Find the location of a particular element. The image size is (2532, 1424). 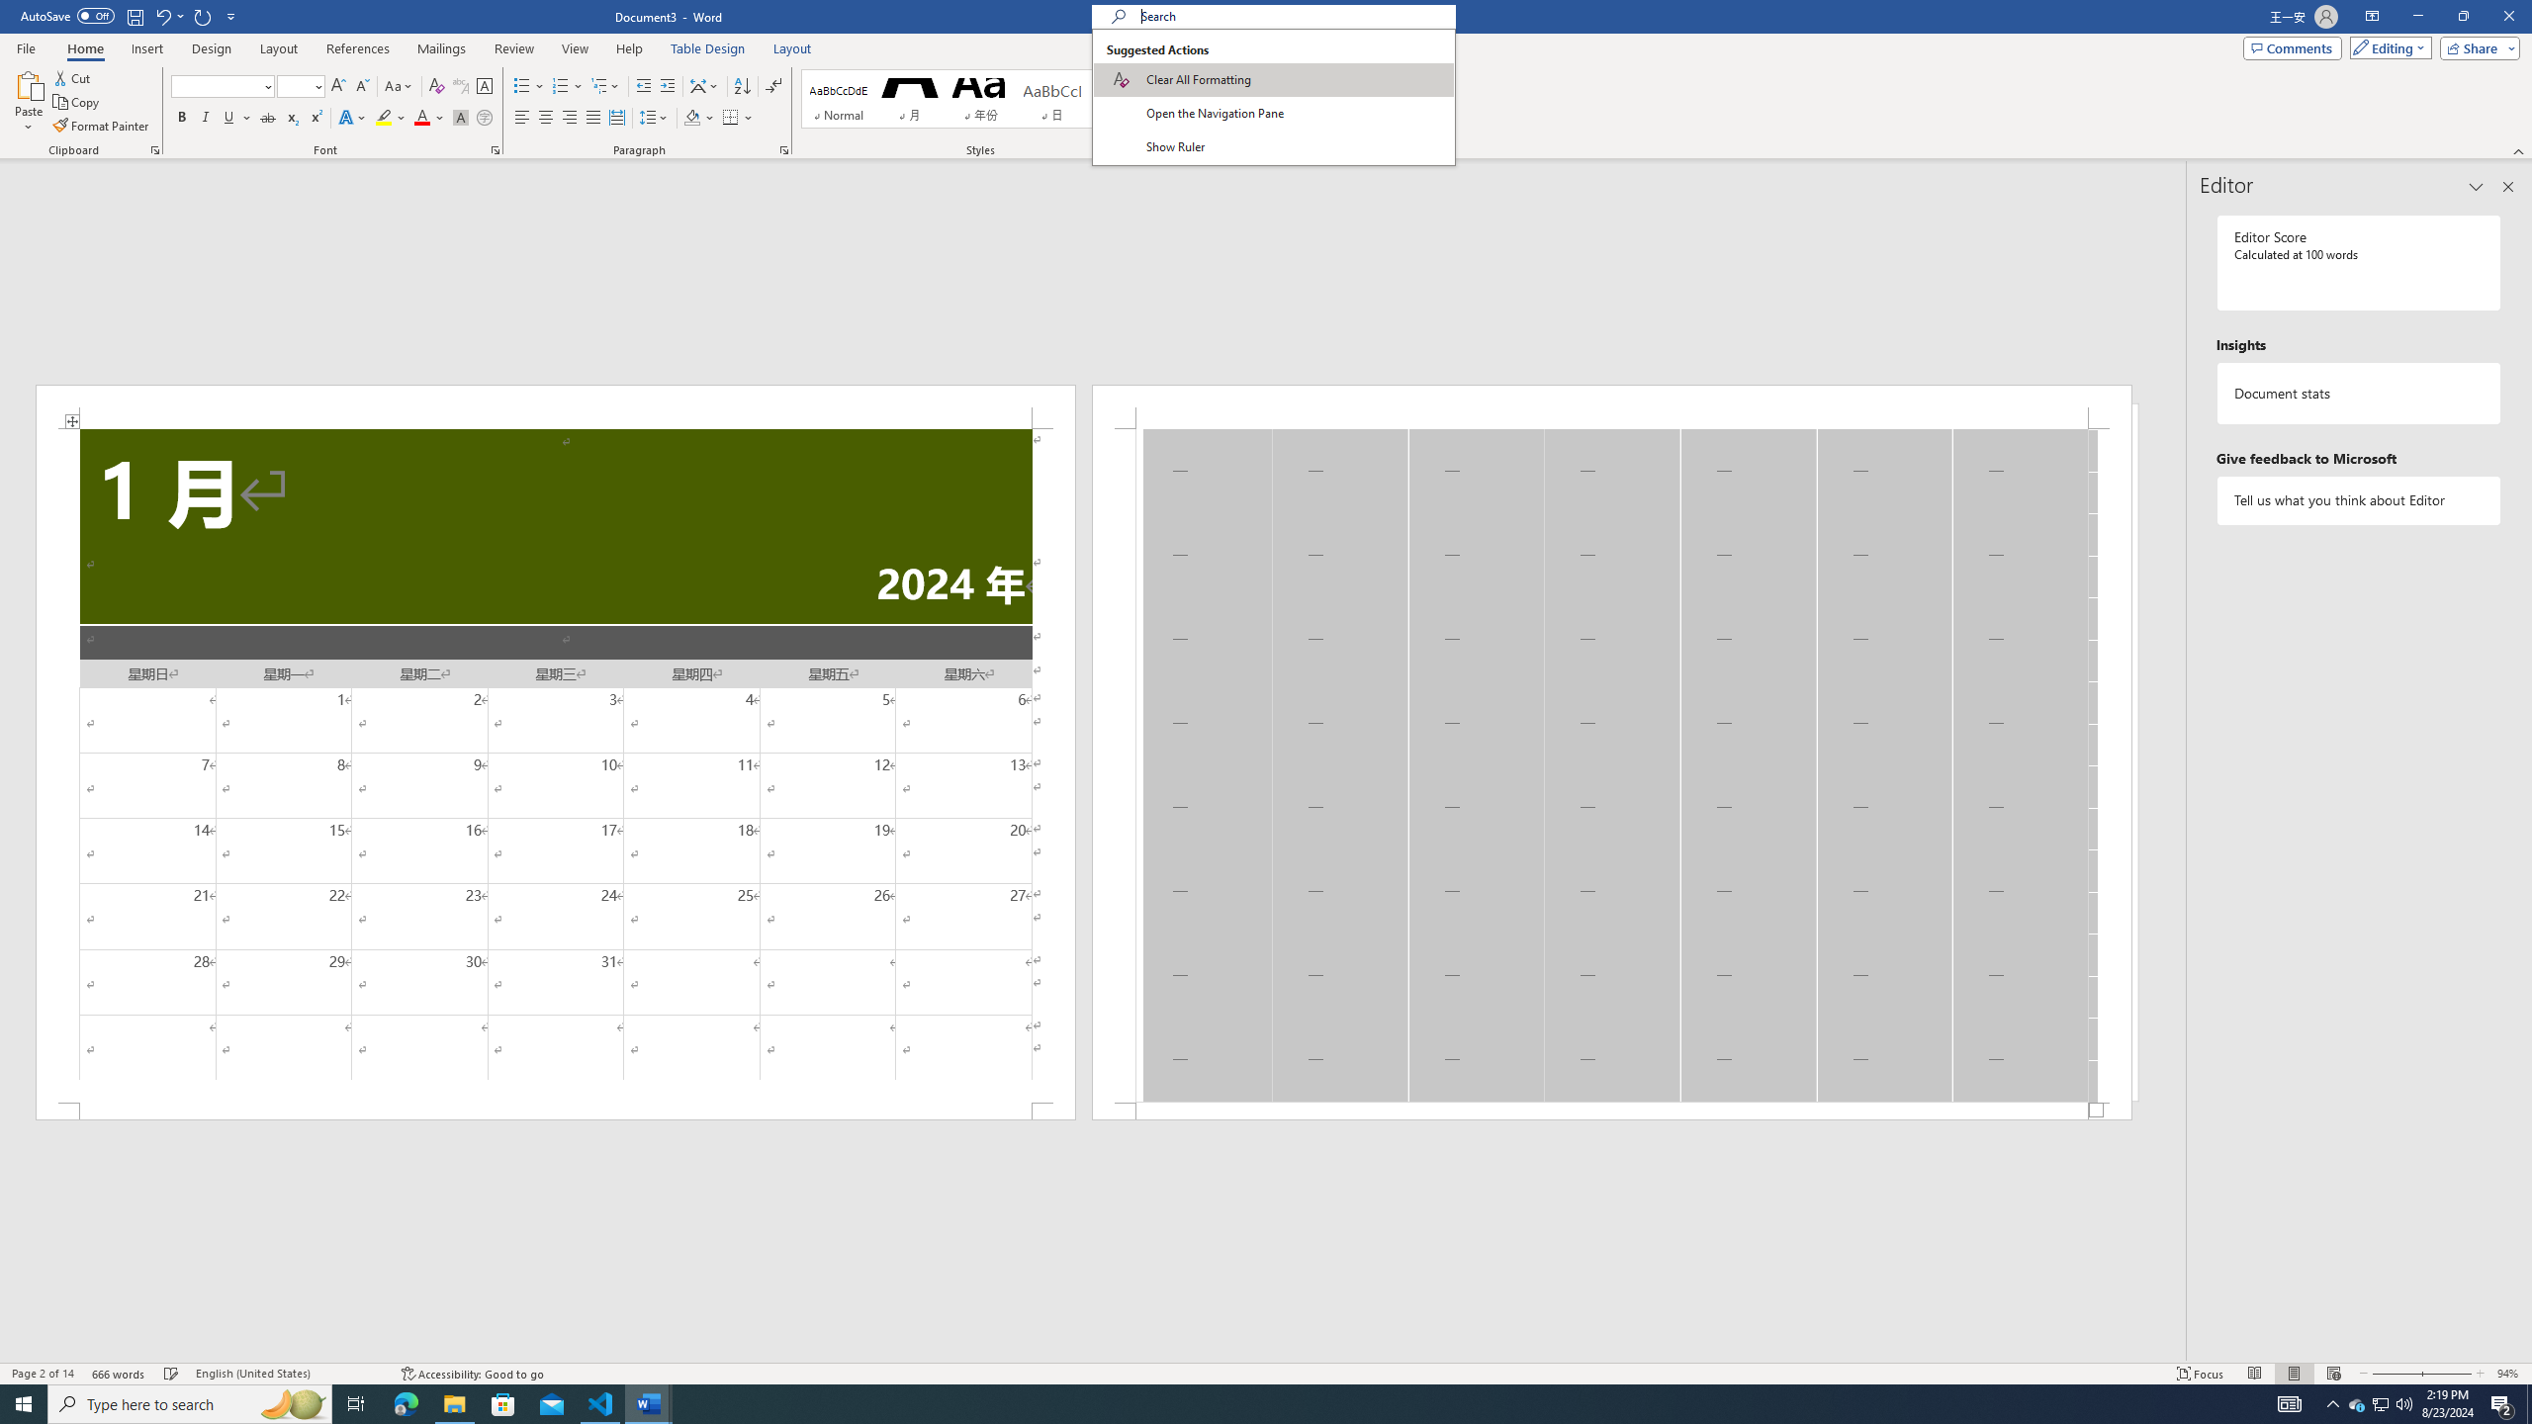

Tell us what you think about Editor is located at coordinates (2360, 500).